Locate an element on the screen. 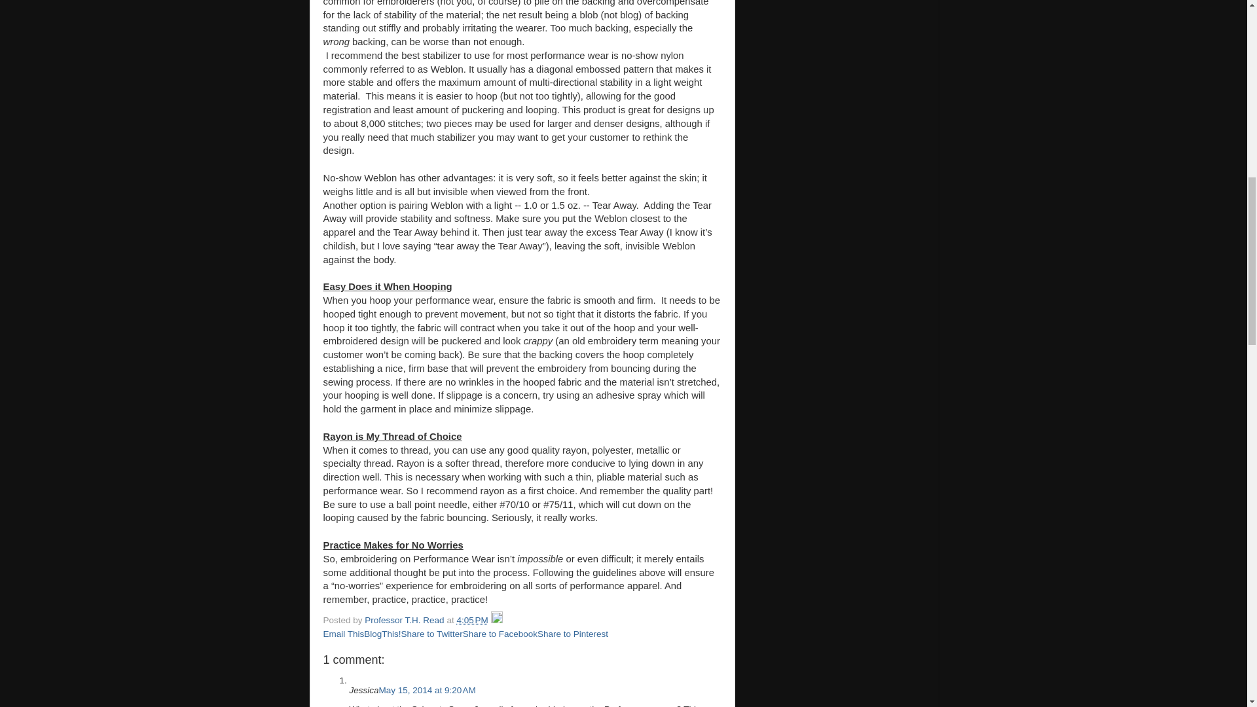 Image resolution: width=1257 pixels, height=707 pixels. author profile is located at coordinates (405, 619).